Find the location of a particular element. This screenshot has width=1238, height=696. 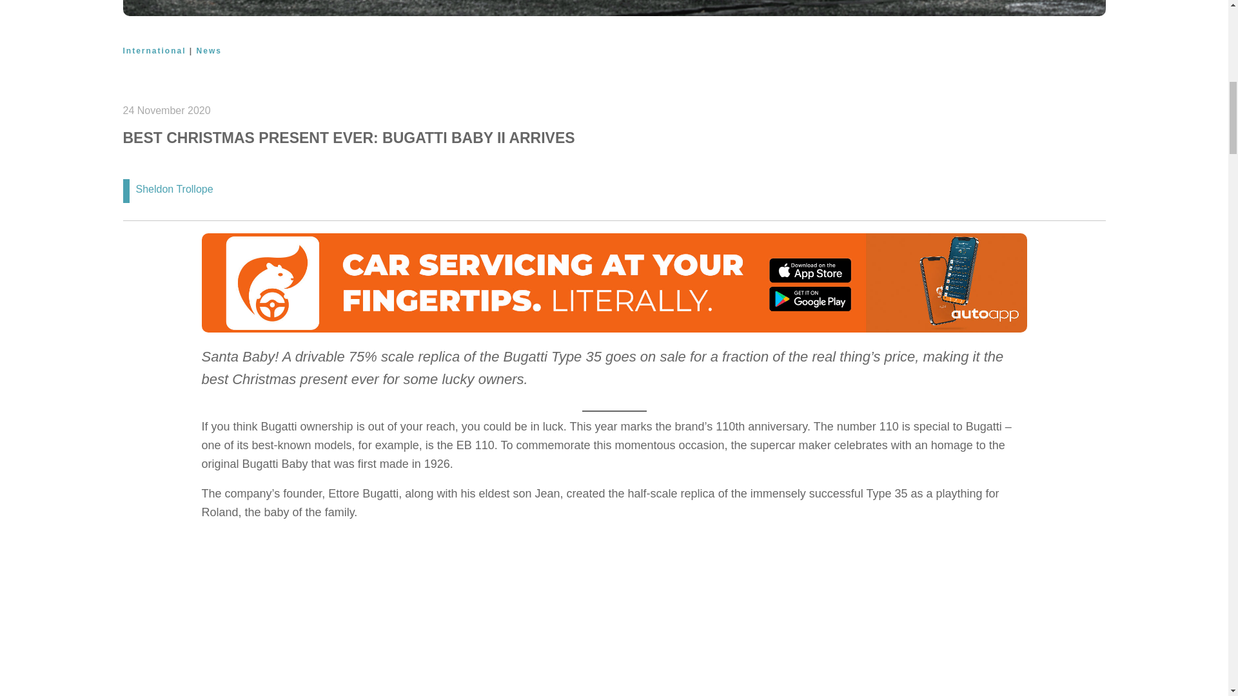

International is located at coordinates (154, 51).